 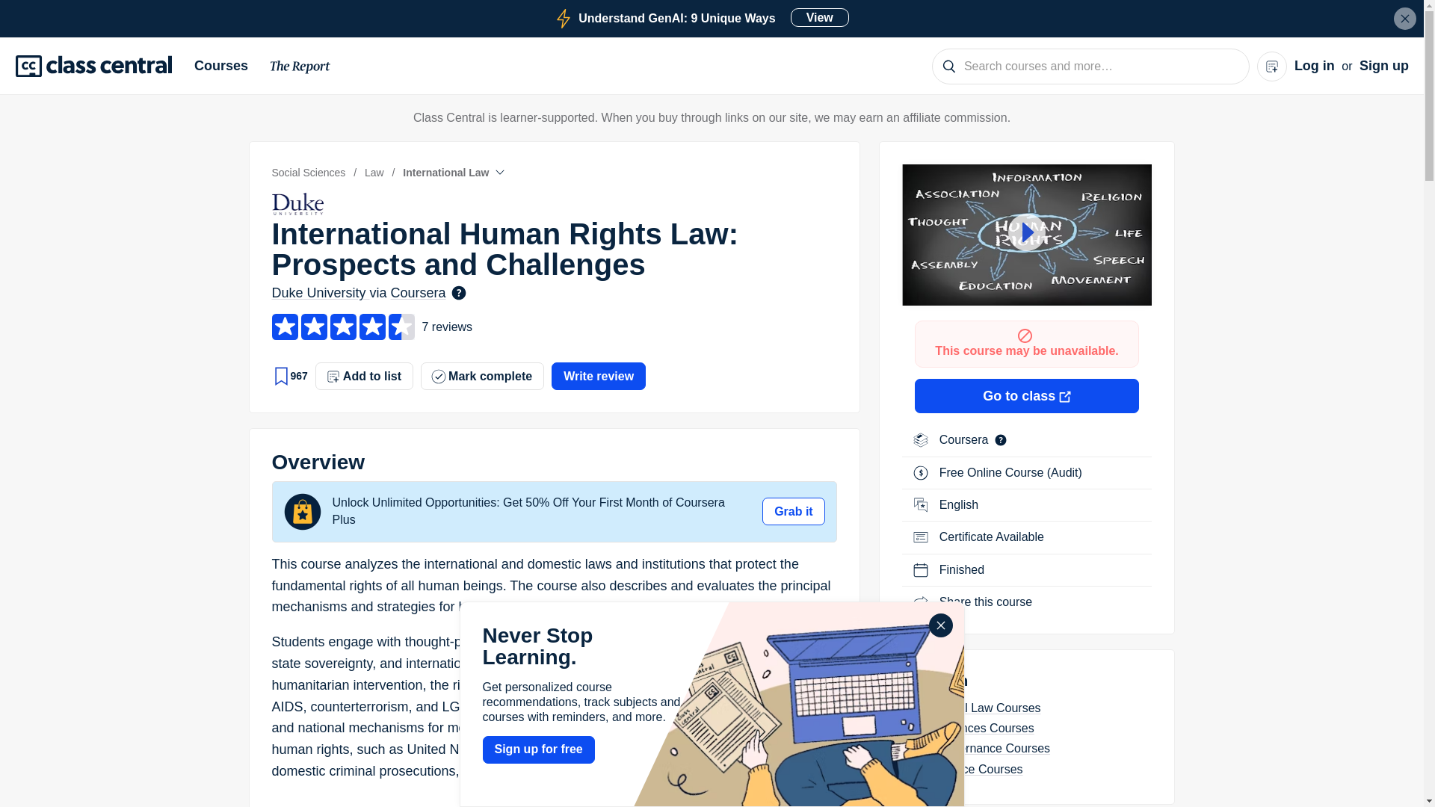 I want to click on List of Coursera MOOCs, so click(x=966, y=439).